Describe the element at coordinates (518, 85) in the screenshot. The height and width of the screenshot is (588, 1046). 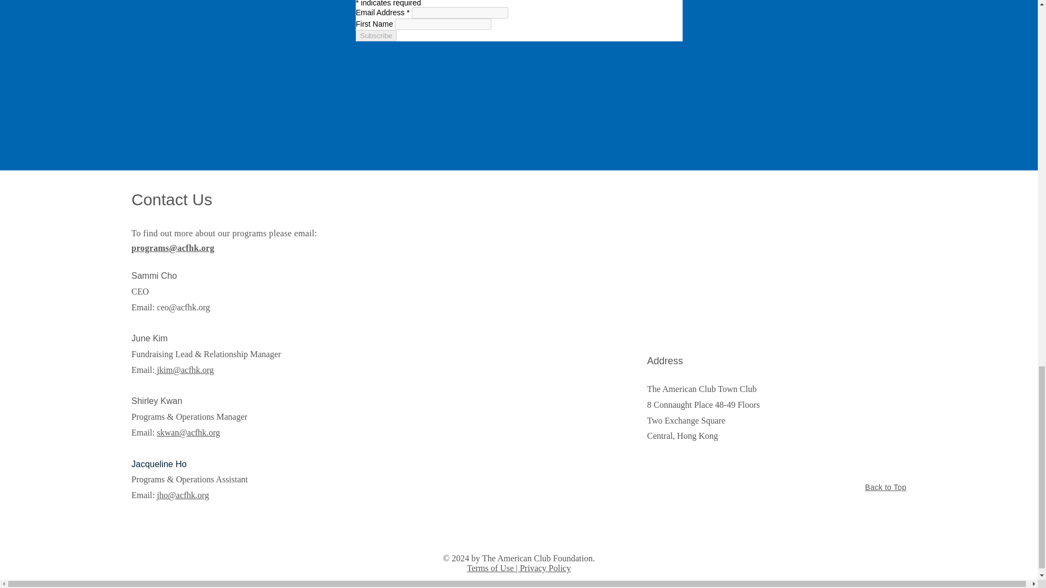
I see `Embedded Content` at that location.